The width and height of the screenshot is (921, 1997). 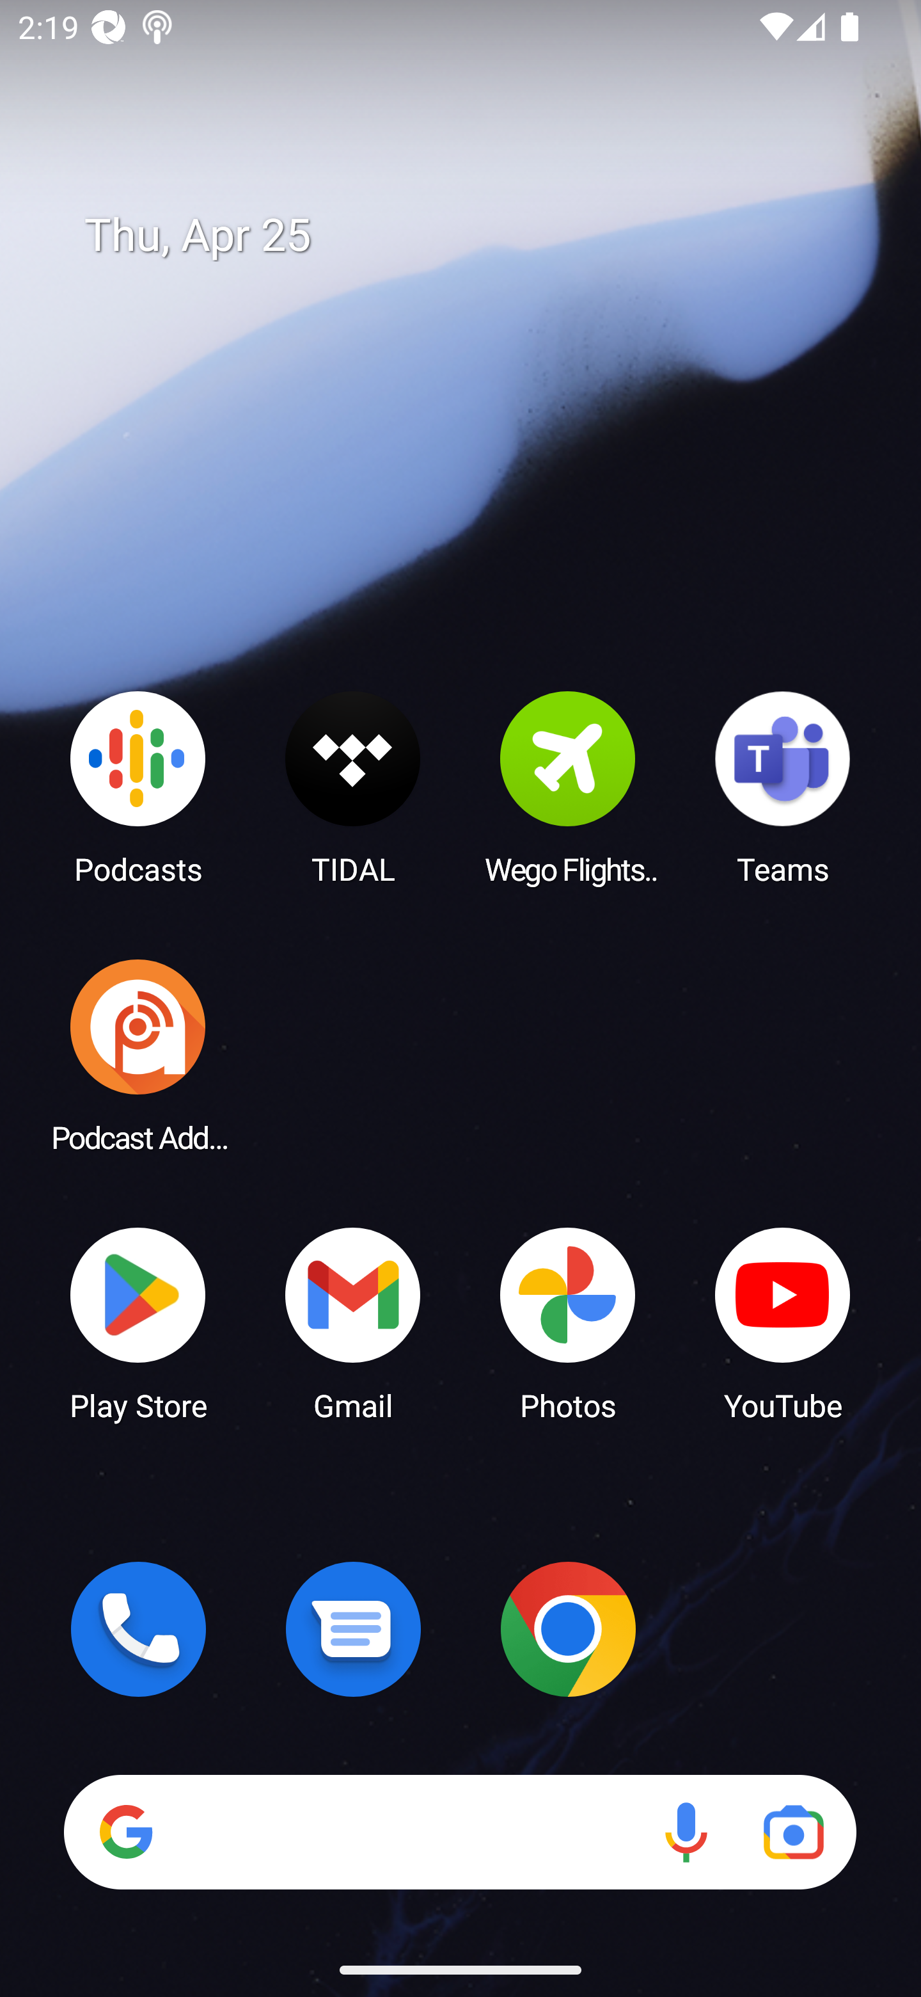 I want to click on YouTube, so click(x=783, y=1322).